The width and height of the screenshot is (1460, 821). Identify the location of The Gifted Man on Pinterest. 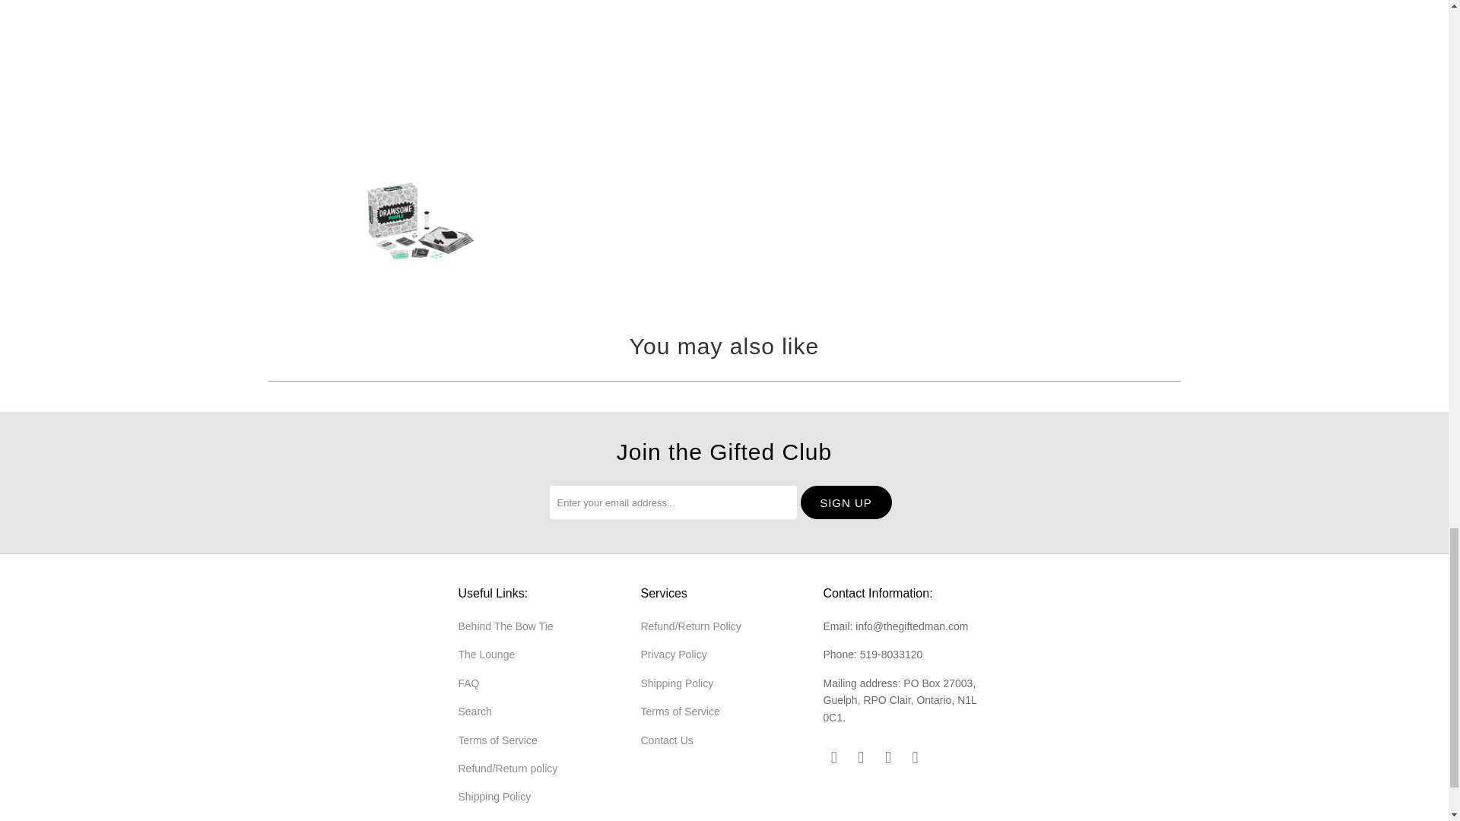
(861, 757).